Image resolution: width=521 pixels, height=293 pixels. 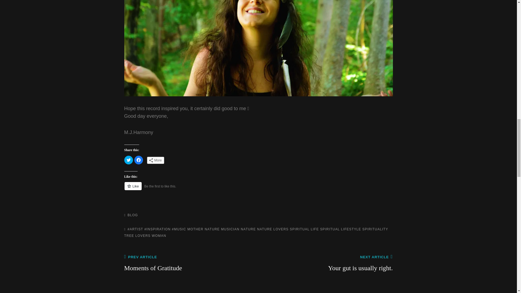 I want to click on Click to share on Facebook, so click(x=138, y=160).